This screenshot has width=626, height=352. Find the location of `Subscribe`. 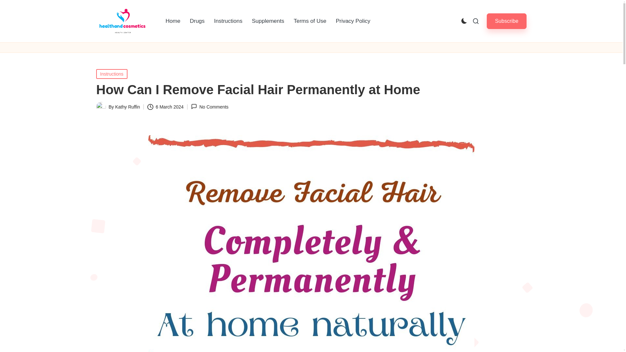

Subscribe is located at coordinates (507, 21).